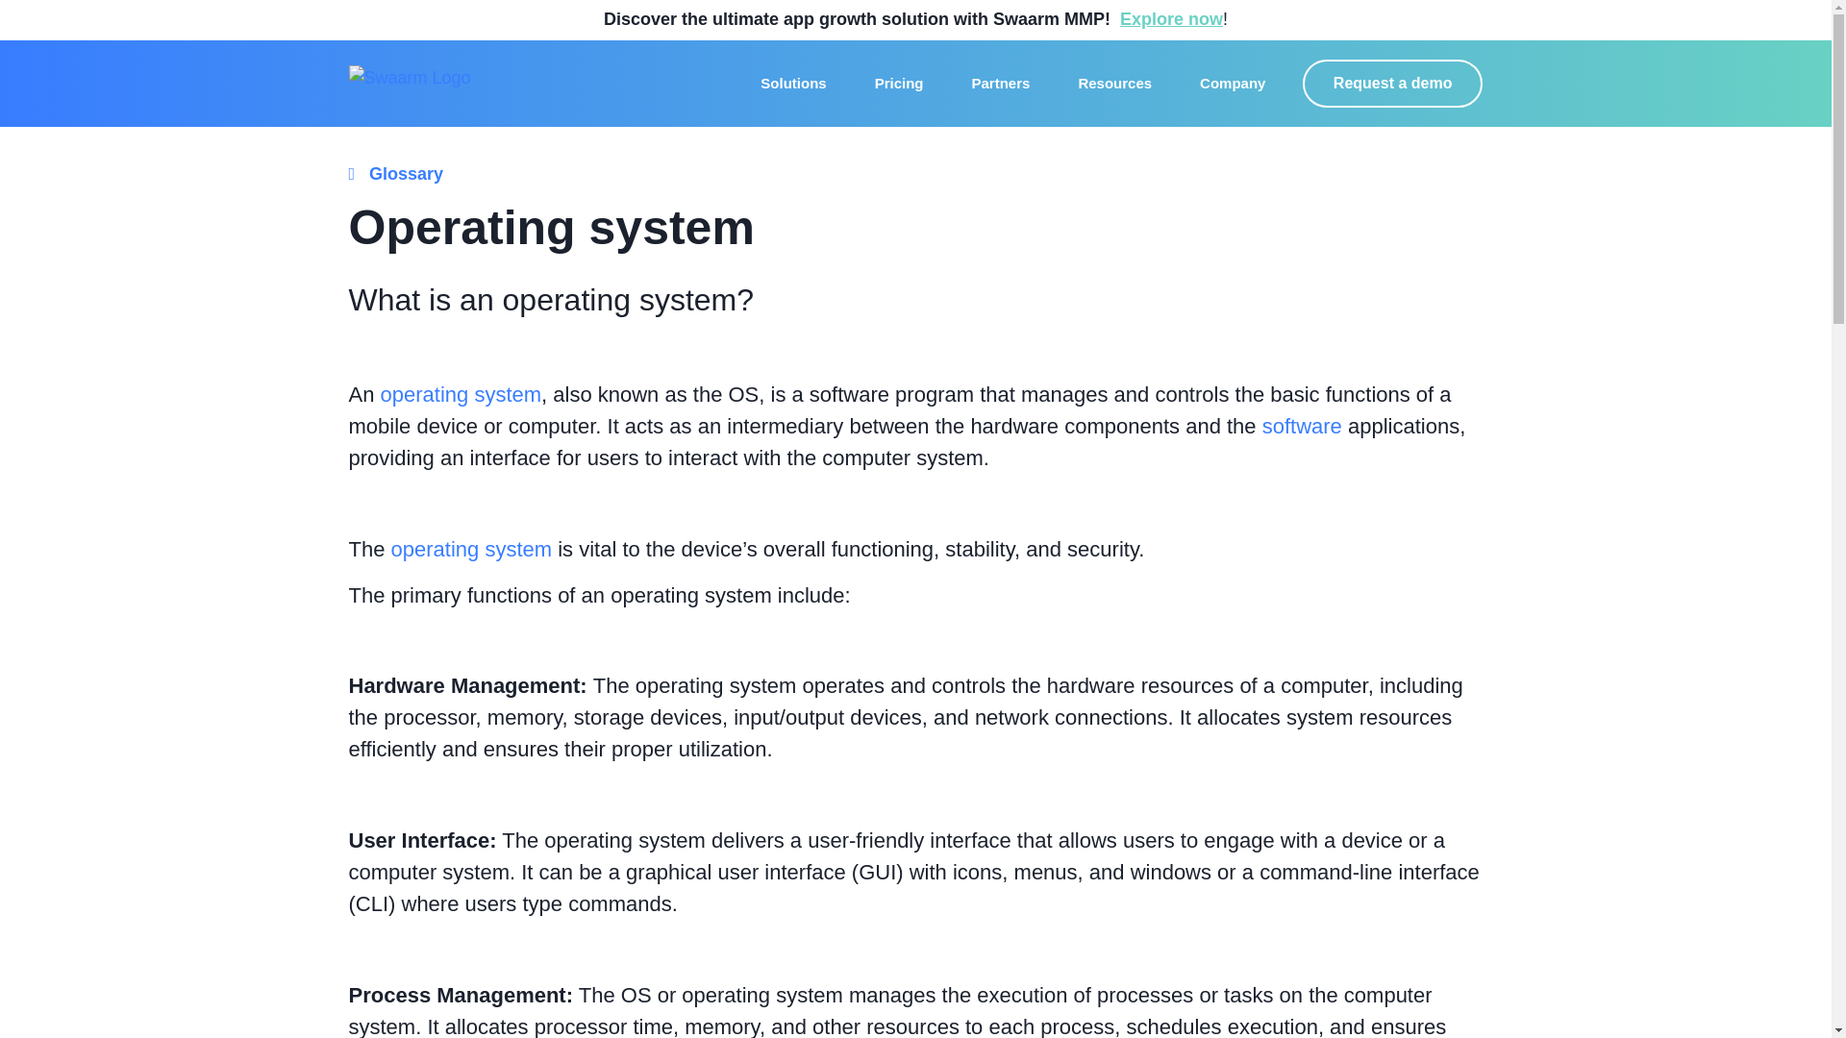  What do you see at coordinates (1000, 83) in the screenshot?
I see `Partners` at bounding box center [1000, 83].